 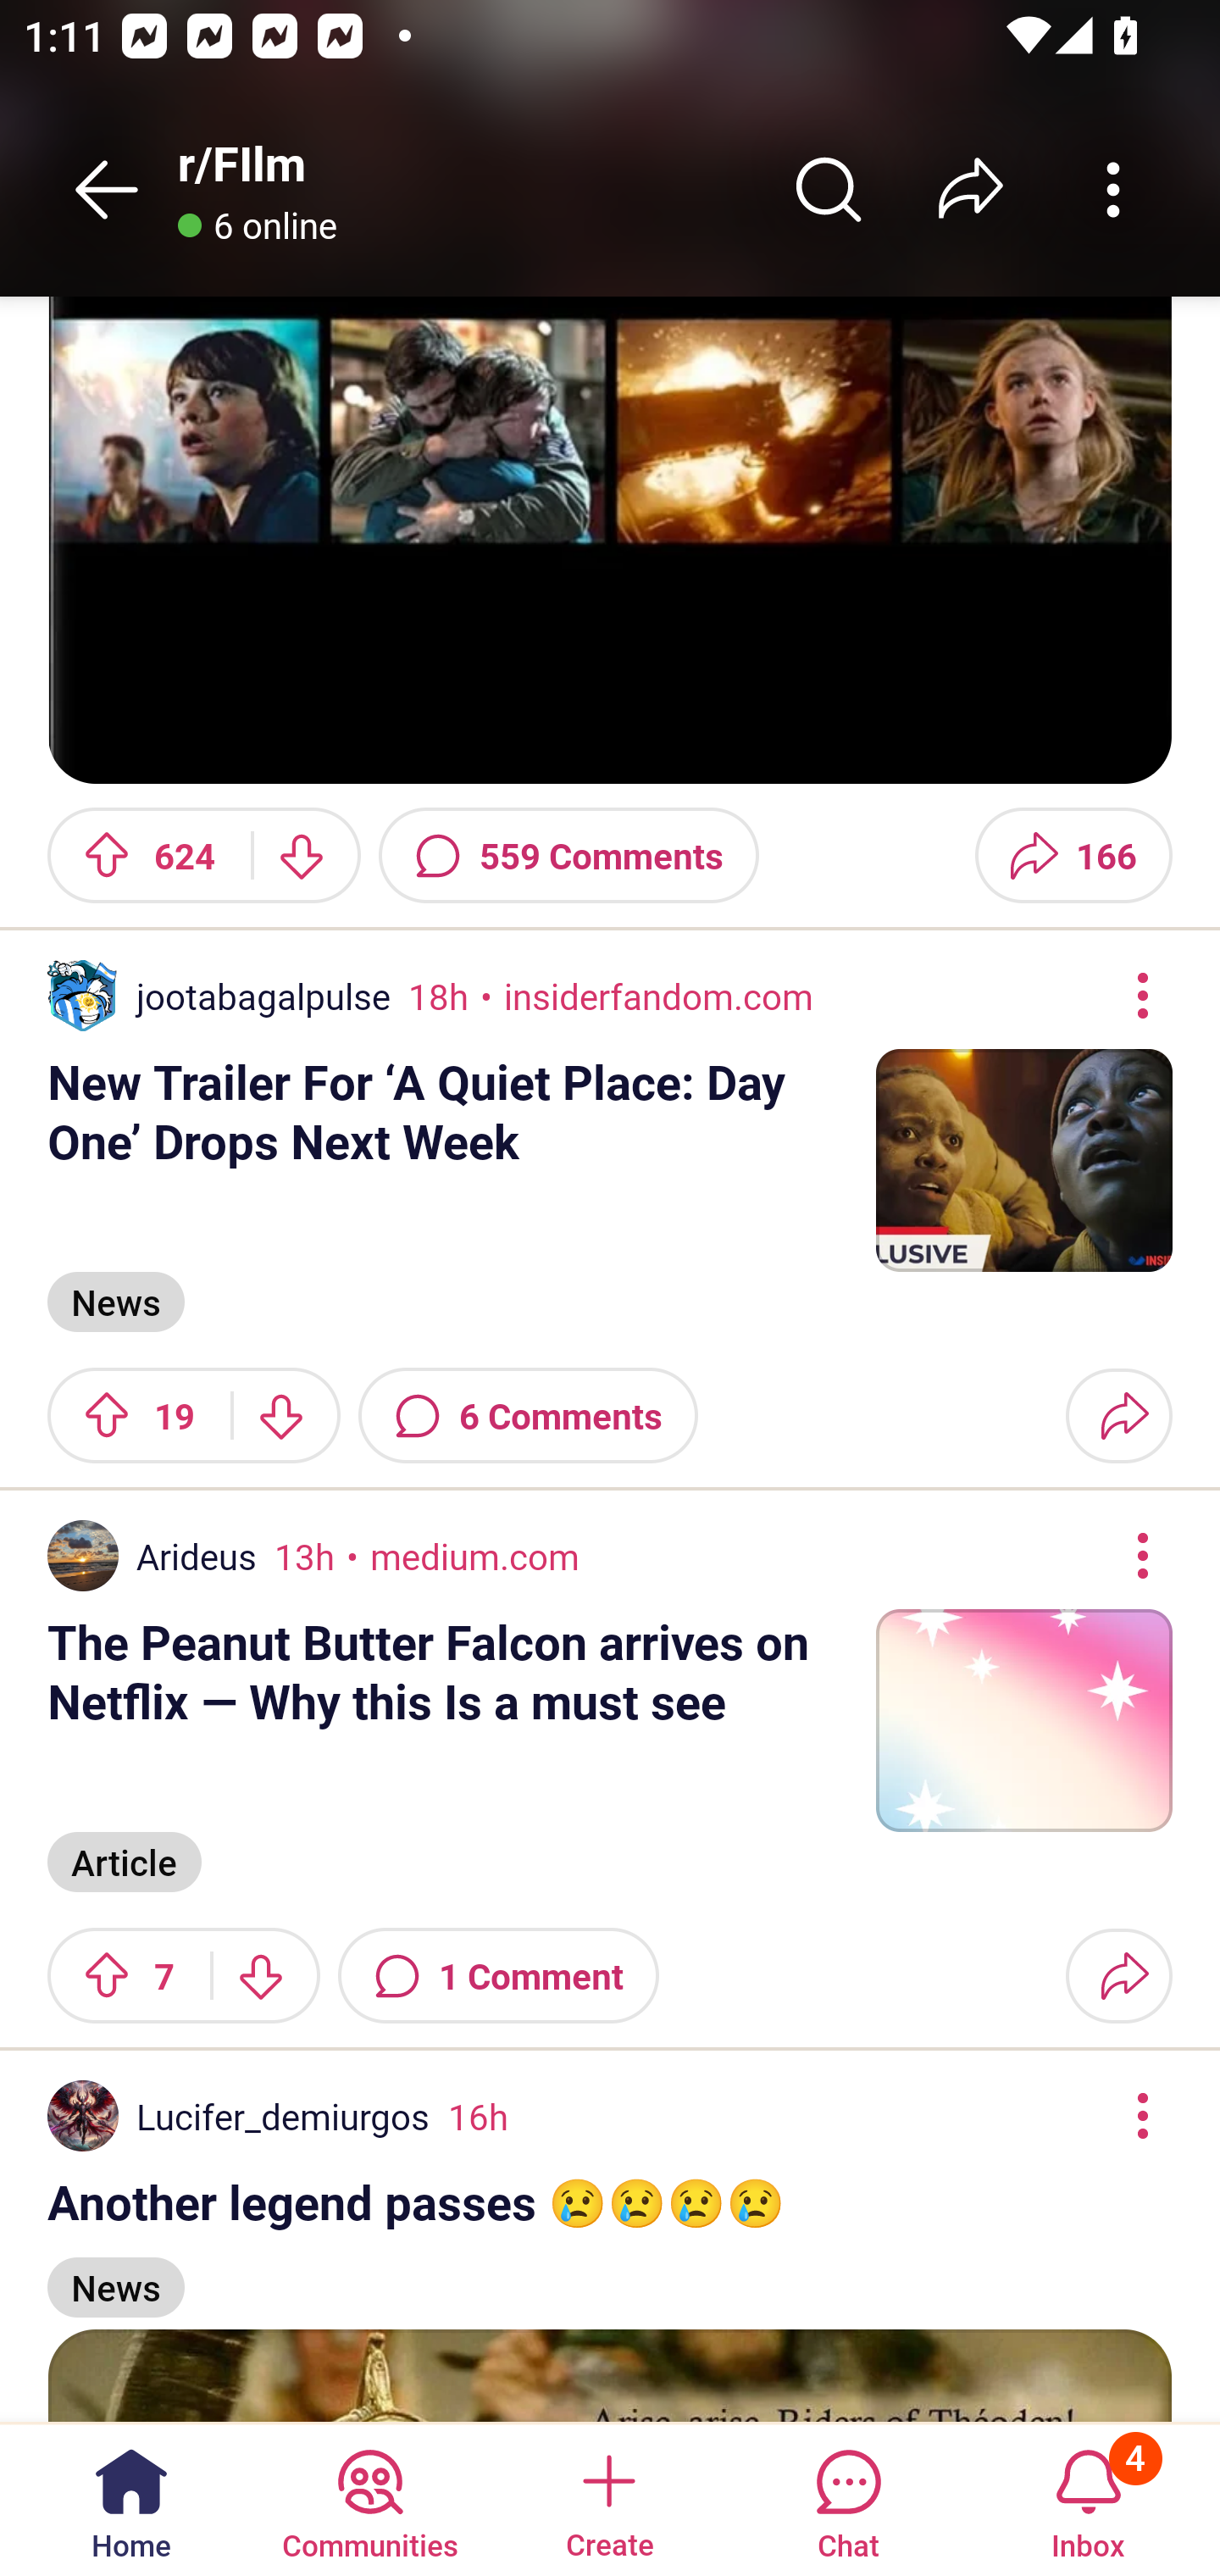 I want to click on Chat, so click(x=848, y=2498).